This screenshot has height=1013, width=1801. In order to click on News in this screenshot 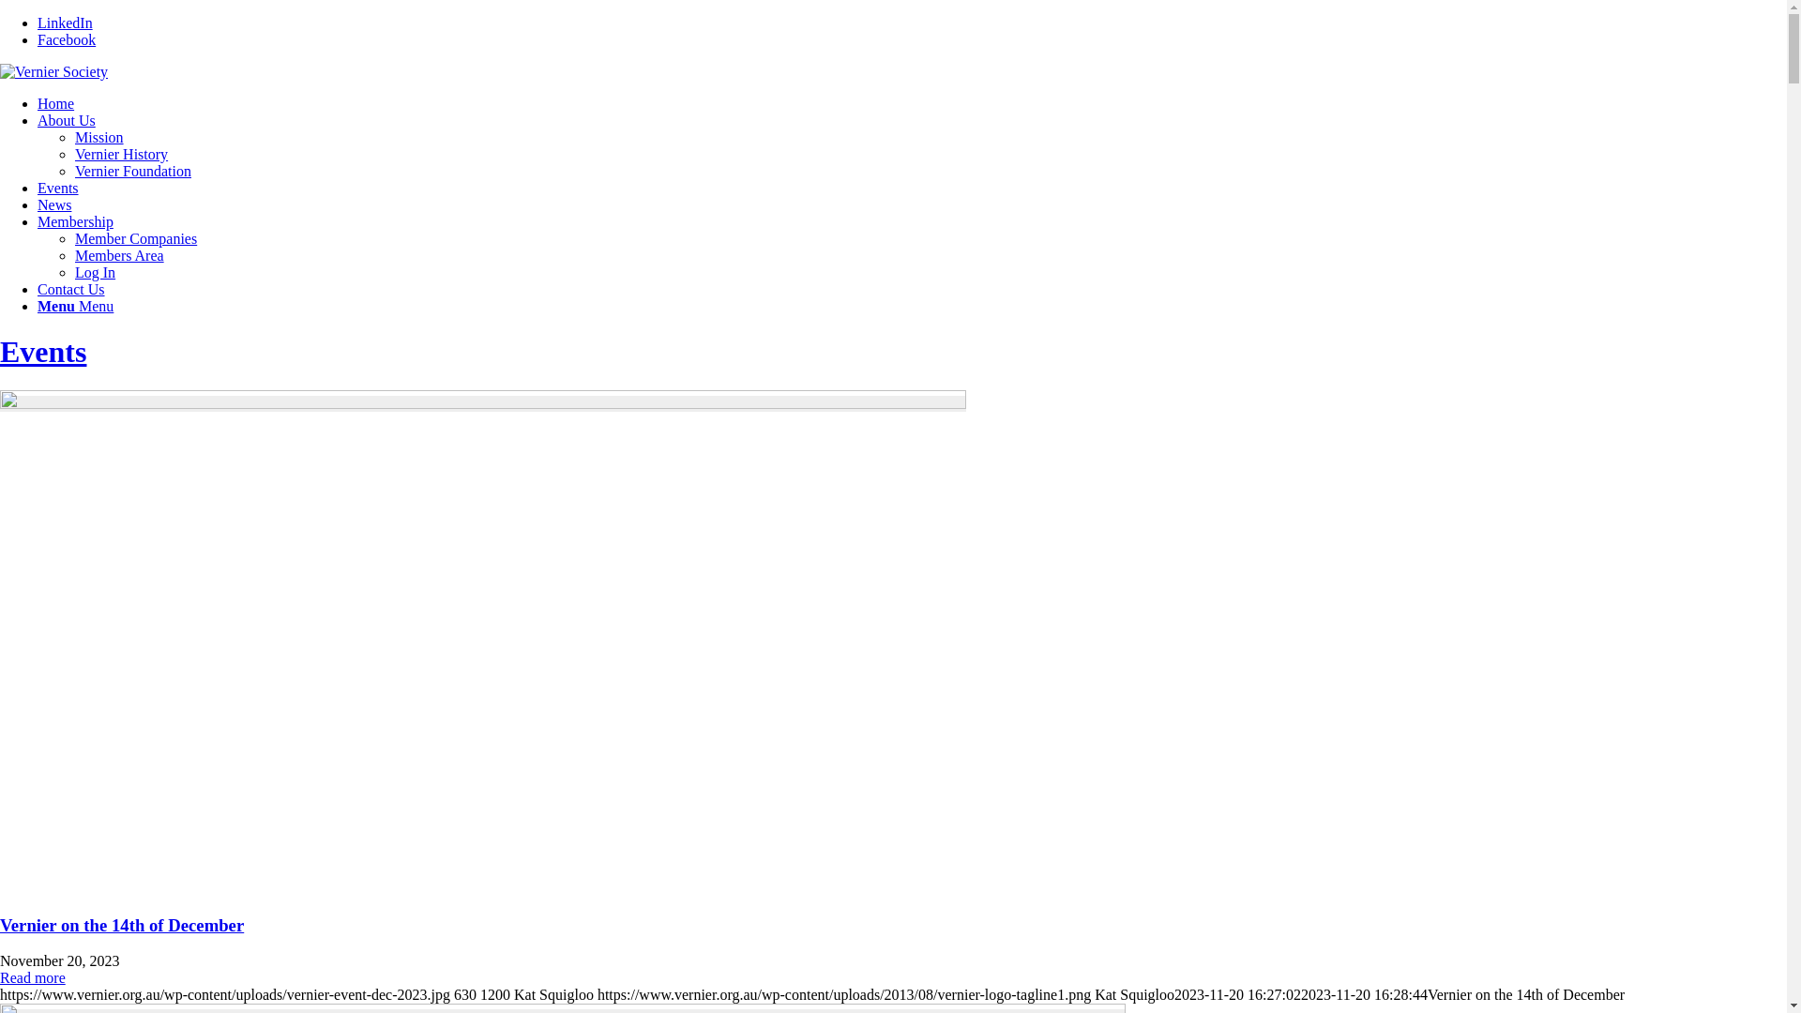, I will do `click(54, 204)`.